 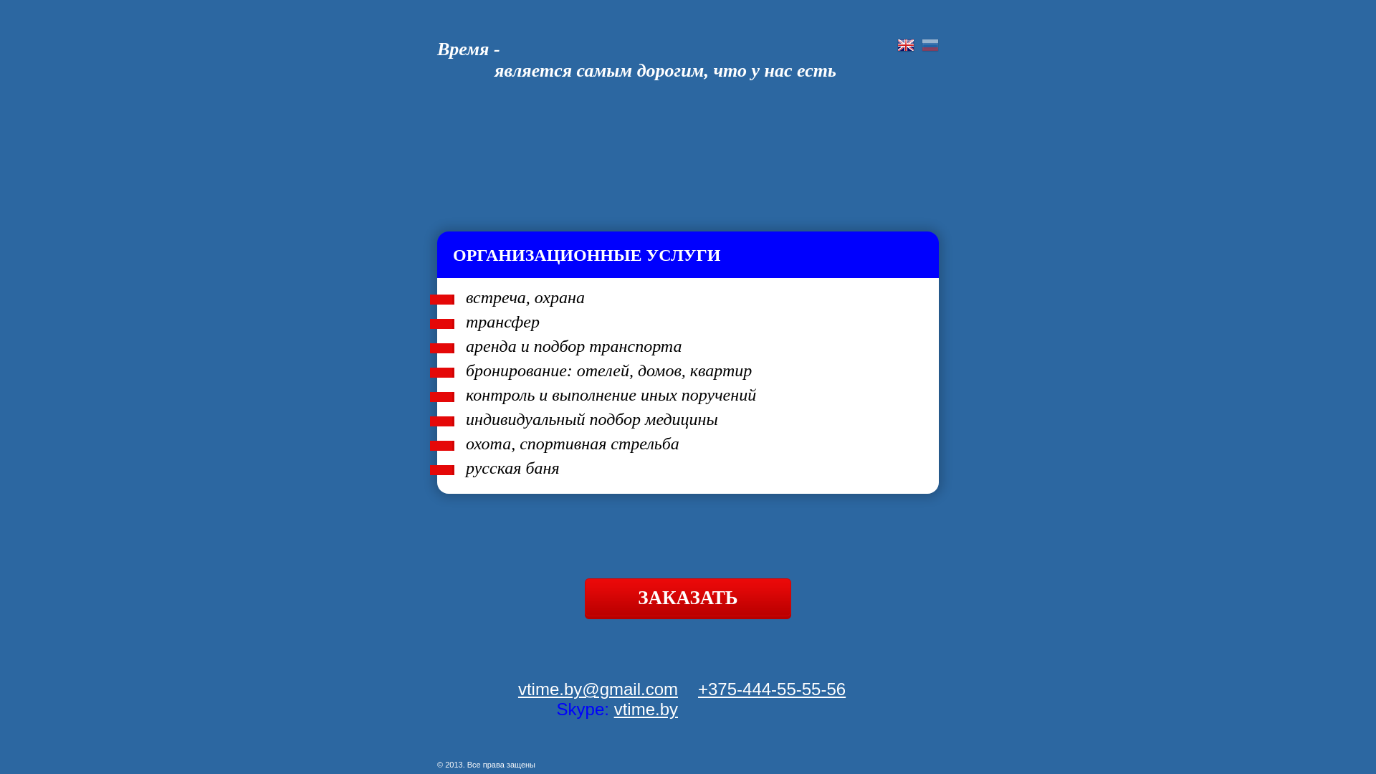 I want to click on vtime.by, so click(x=646, y=709).